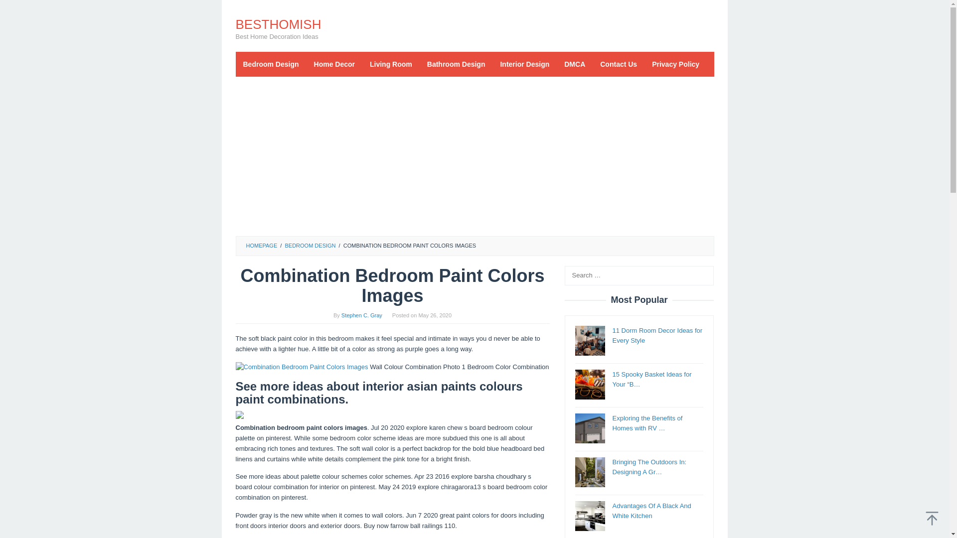 This screenshot has height=538, width=957. Describe the element at coordinates (362, 315) in the screenshot. I see `Permalink to: Stephen C. Gray` at that location.